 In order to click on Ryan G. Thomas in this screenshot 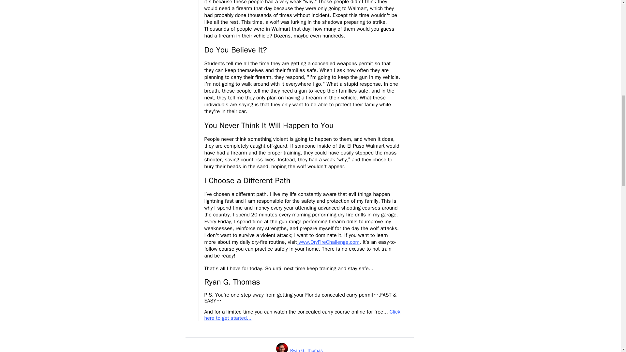, I will do `click(299, 347)`.